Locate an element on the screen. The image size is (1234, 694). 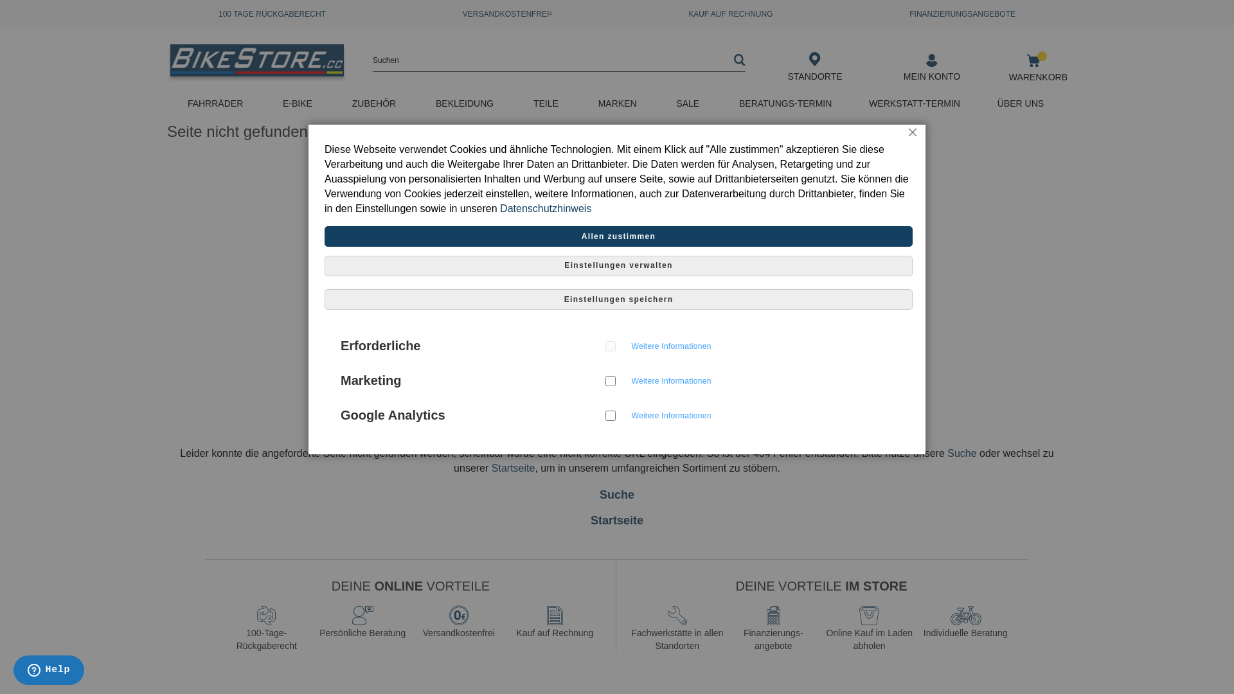
SCHLIESSEN is located at coordinates (913, 138).